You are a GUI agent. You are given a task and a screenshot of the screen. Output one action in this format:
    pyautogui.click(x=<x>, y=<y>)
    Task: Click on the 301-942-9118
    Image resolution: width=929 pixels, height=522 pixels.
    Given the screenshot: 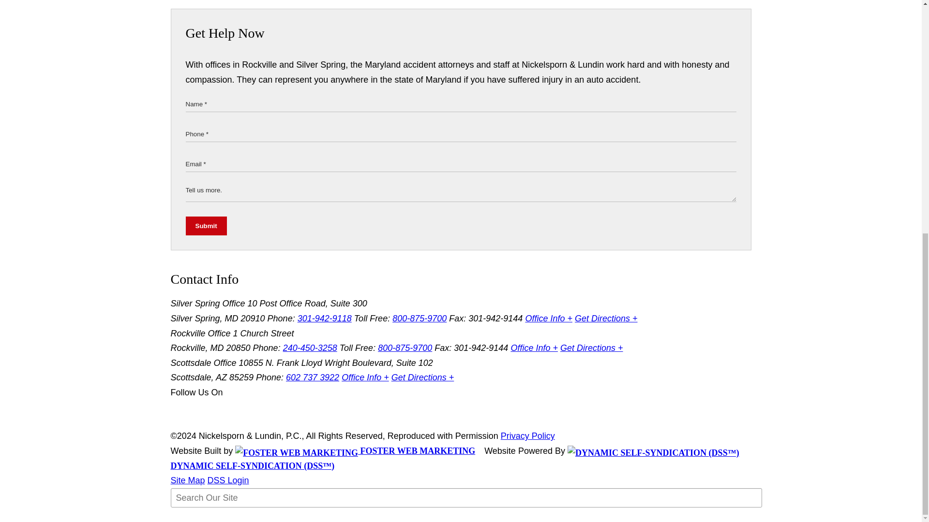 What is the action you would take?
    pyautogui.click(x=324, y=318)
    